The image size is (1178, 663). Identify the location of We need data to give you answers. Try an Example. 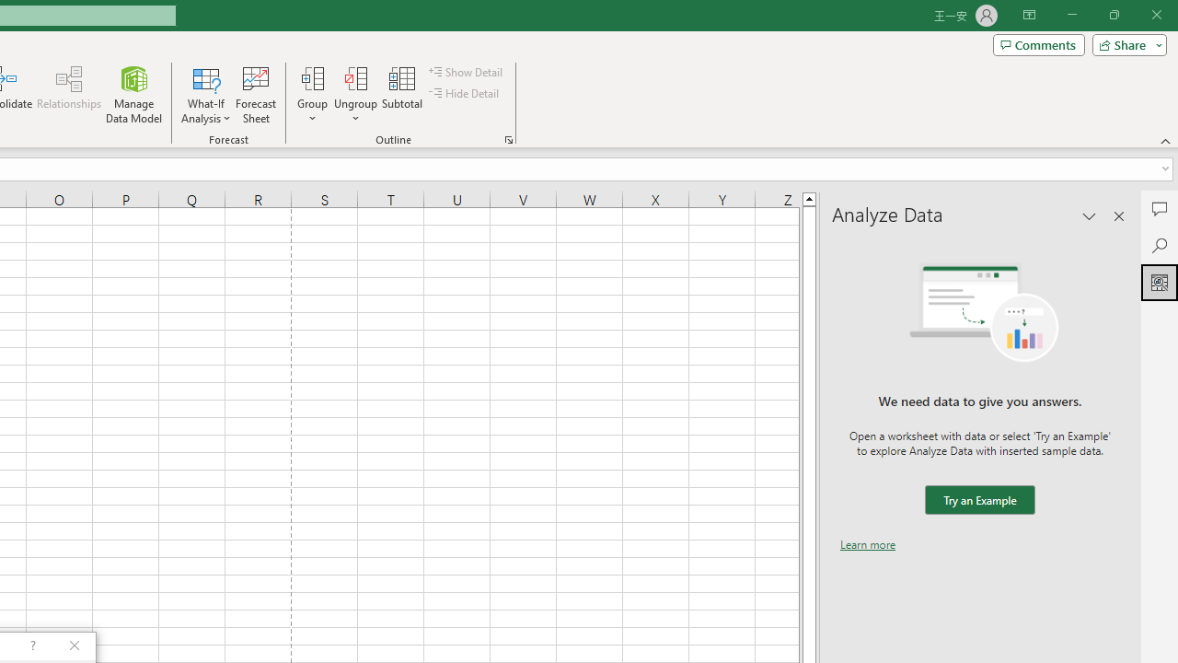
(979, 501).